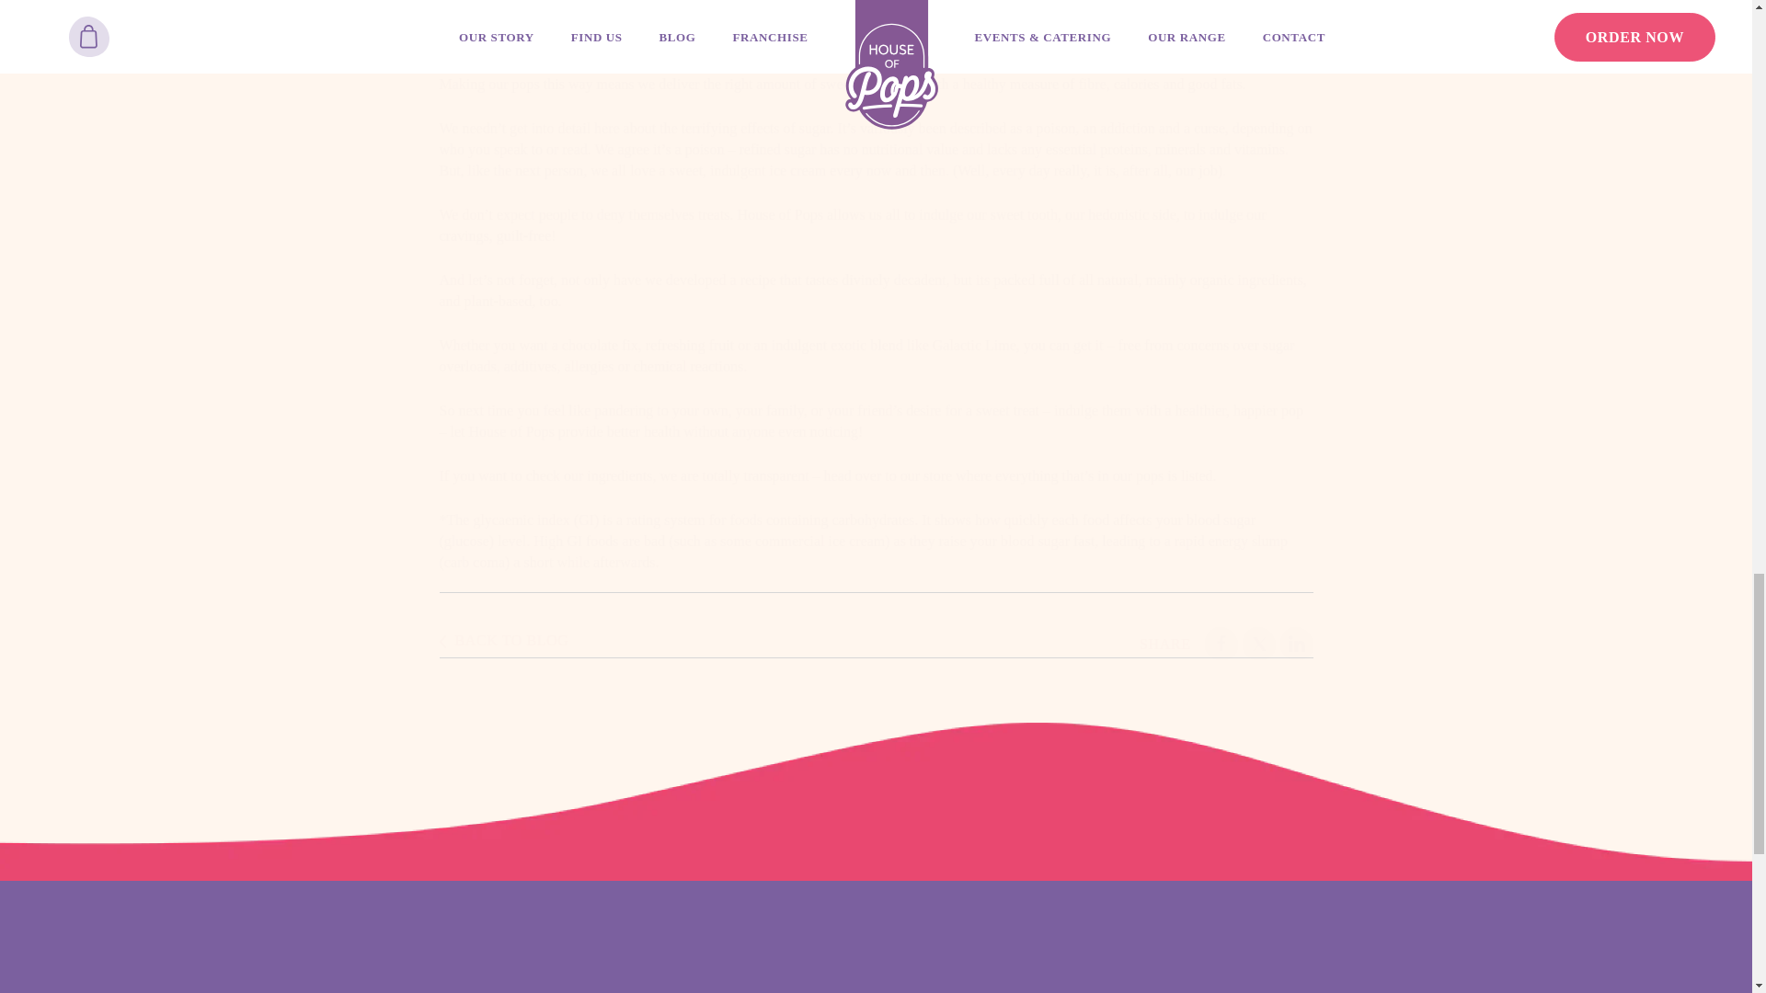 The width and height of the screenshot is (1766, 993). What do you see at coordinates (1221, 644) in the screenshot?
I see `a curse` at bounding box center [1221, 644].